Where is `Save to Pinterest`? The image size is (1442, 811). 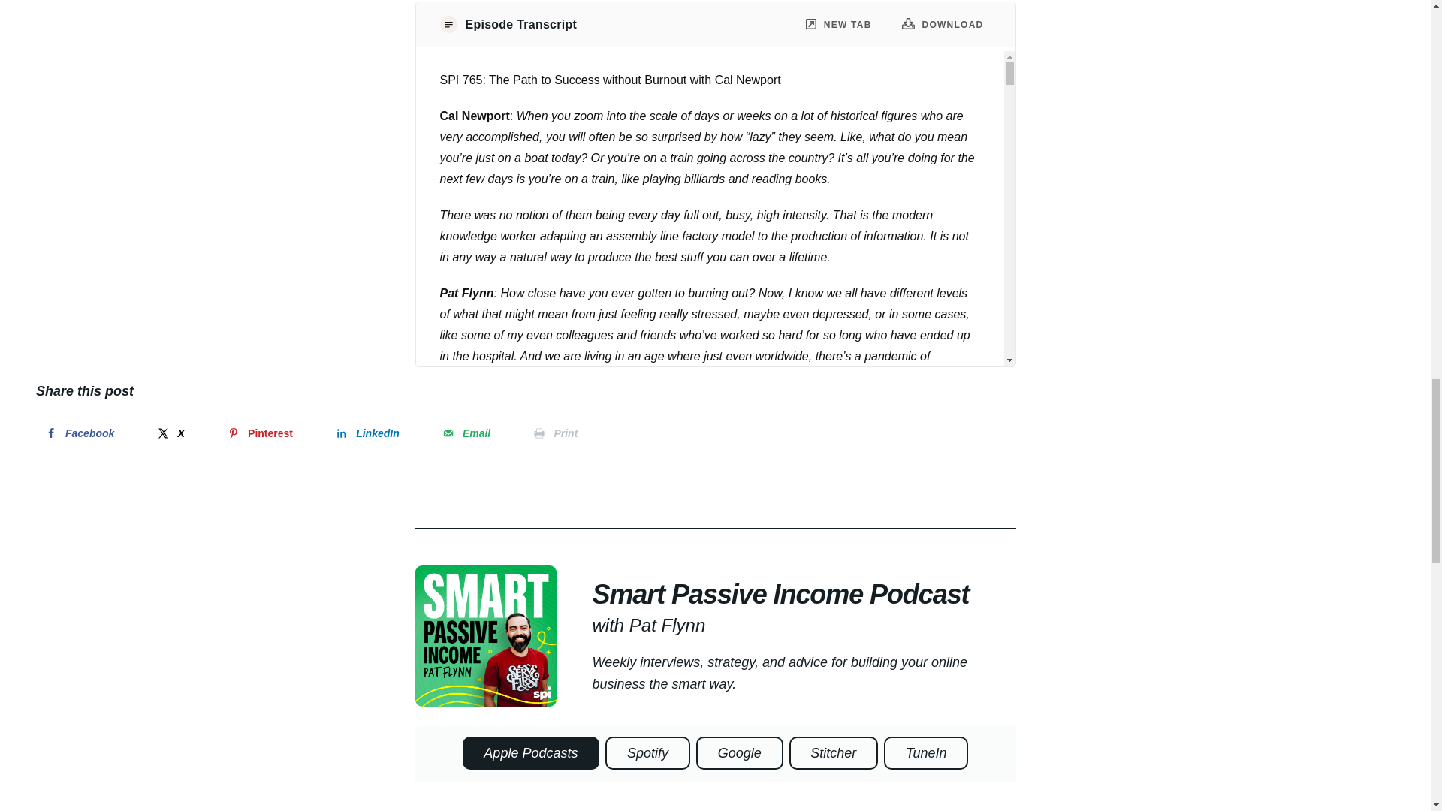
Save to Pinterest is located at coordinates (259, 433).